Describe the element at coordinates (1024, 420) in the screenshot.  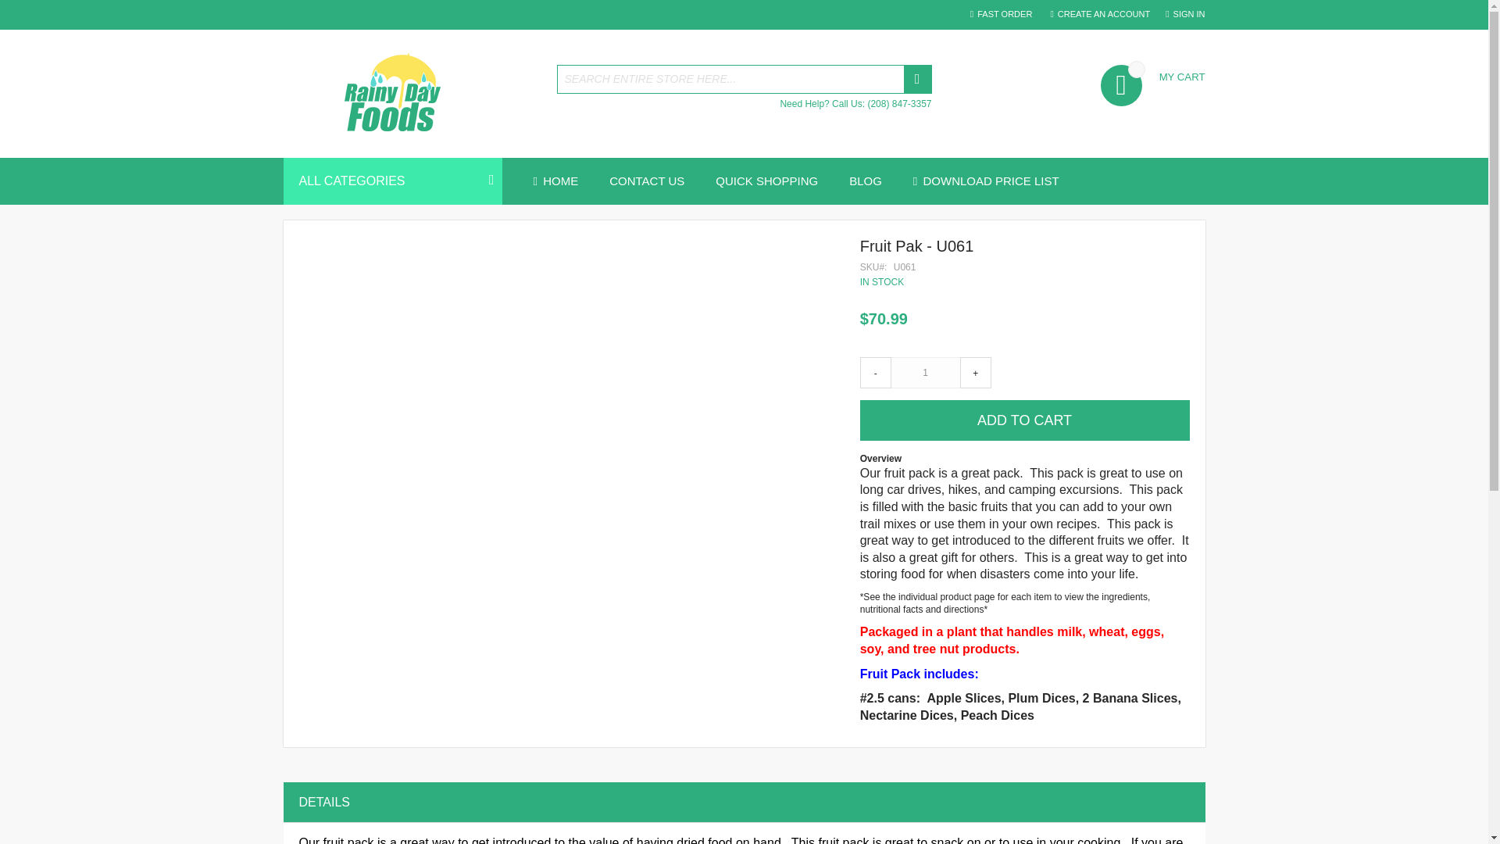
I see `Add to Cart` at that location.